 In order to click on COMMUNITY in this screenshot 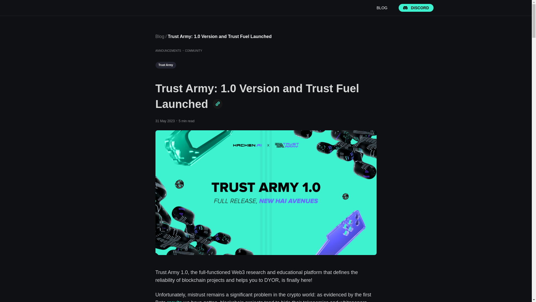, I will do `click(194, 51)`.